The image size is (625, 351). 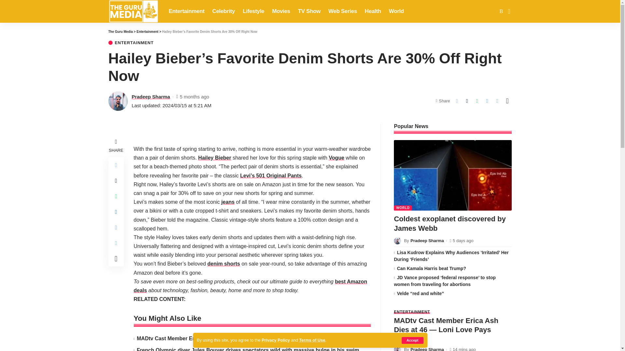 I want to click on World, so click(x=396, y=11).